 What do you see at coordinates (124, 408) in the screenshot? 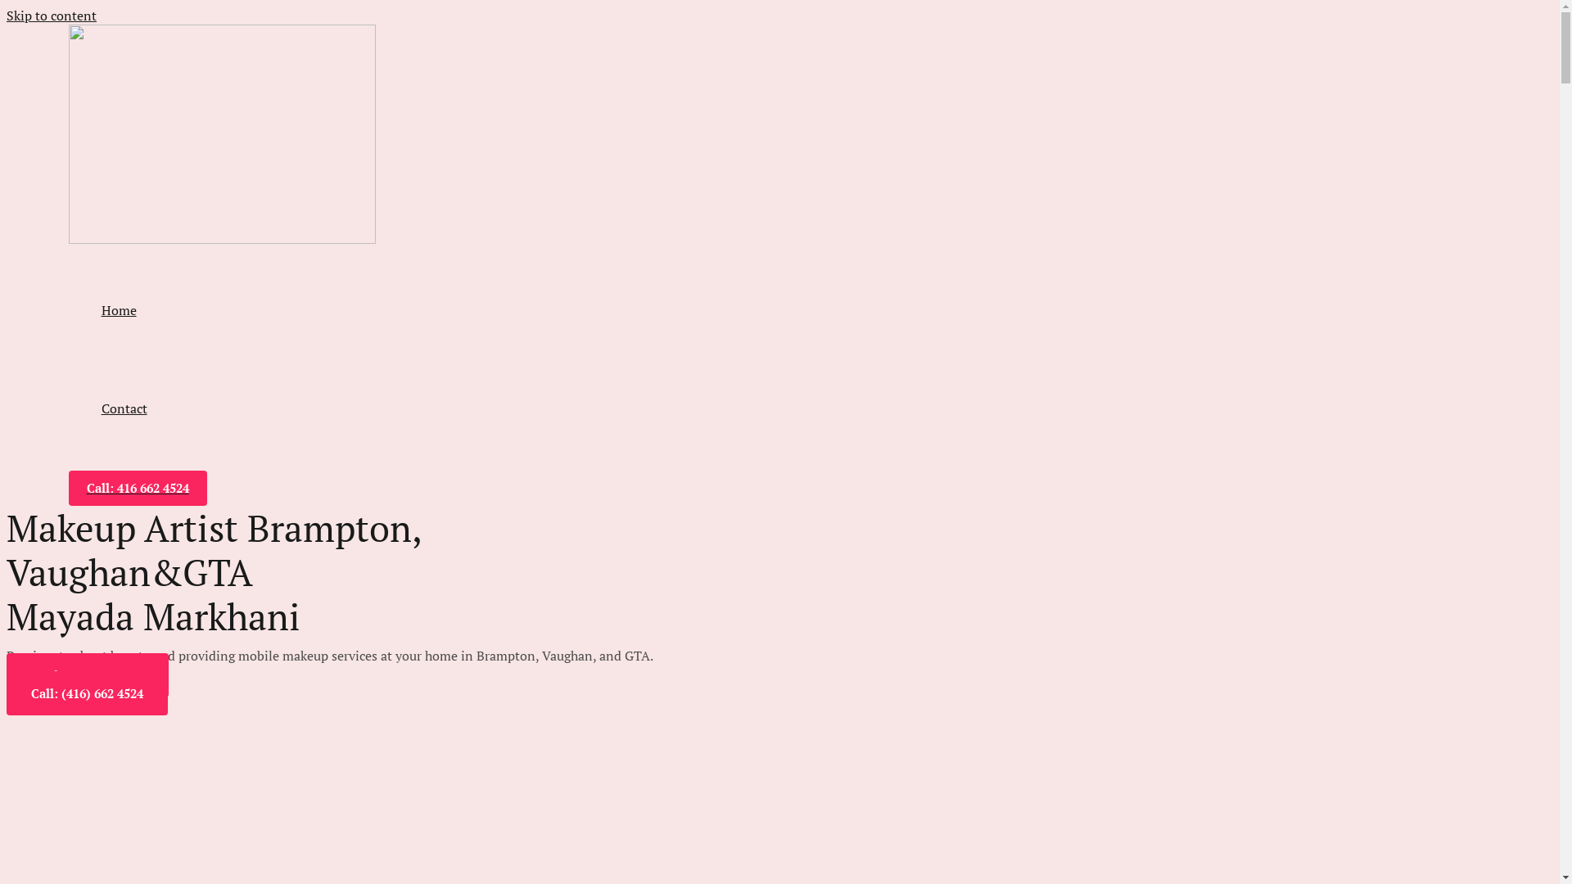
I see `Contact` at bounding box center [124, 408].